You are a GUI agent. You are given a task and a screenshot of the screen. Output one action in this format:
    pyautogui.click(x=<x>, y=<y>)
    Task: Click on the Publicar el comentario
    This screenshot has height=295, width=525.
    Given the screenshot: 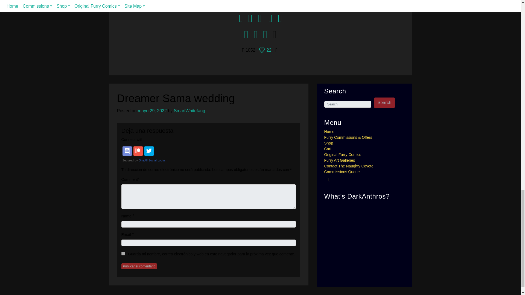 What is the action you would take?
    pyautogui.click(x=139, y=266)
    